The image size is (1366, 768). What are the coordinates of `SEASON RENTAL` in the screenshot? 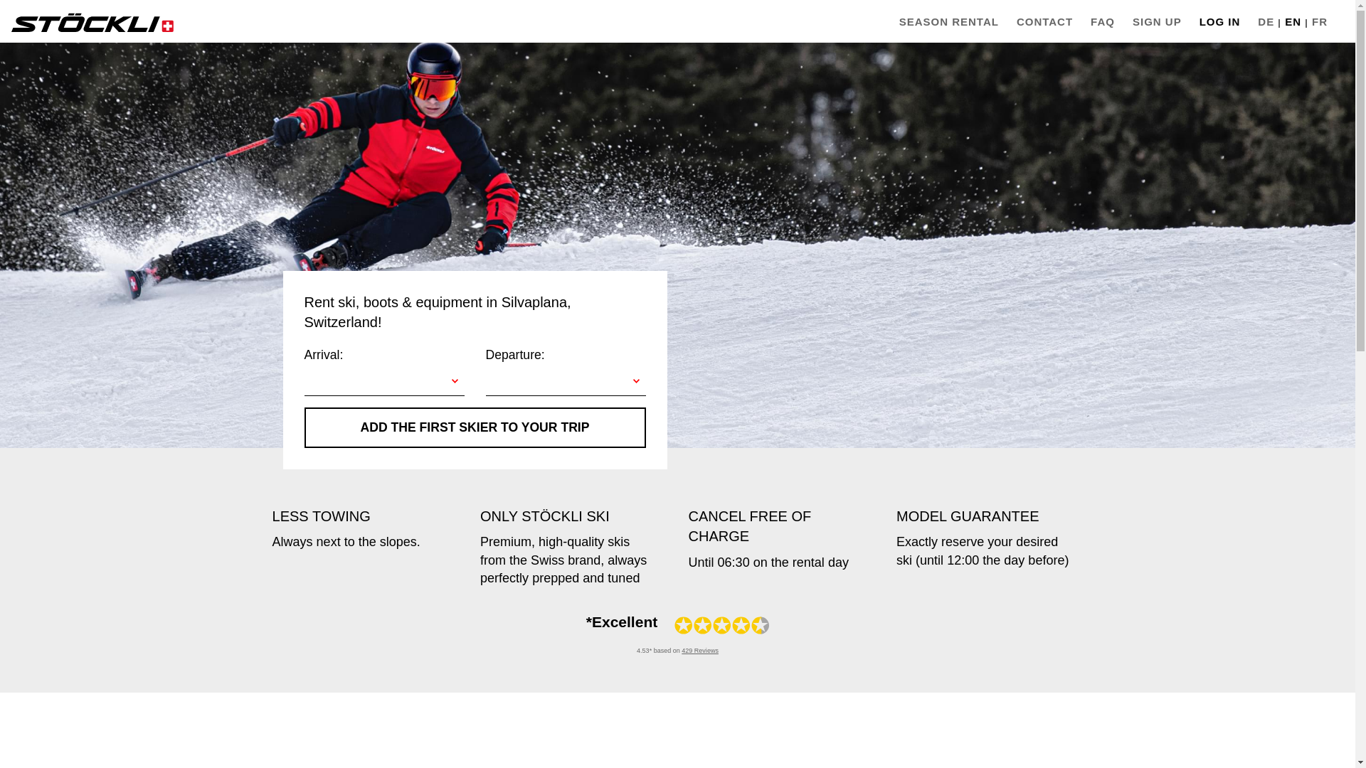 It's located at (951, 21).